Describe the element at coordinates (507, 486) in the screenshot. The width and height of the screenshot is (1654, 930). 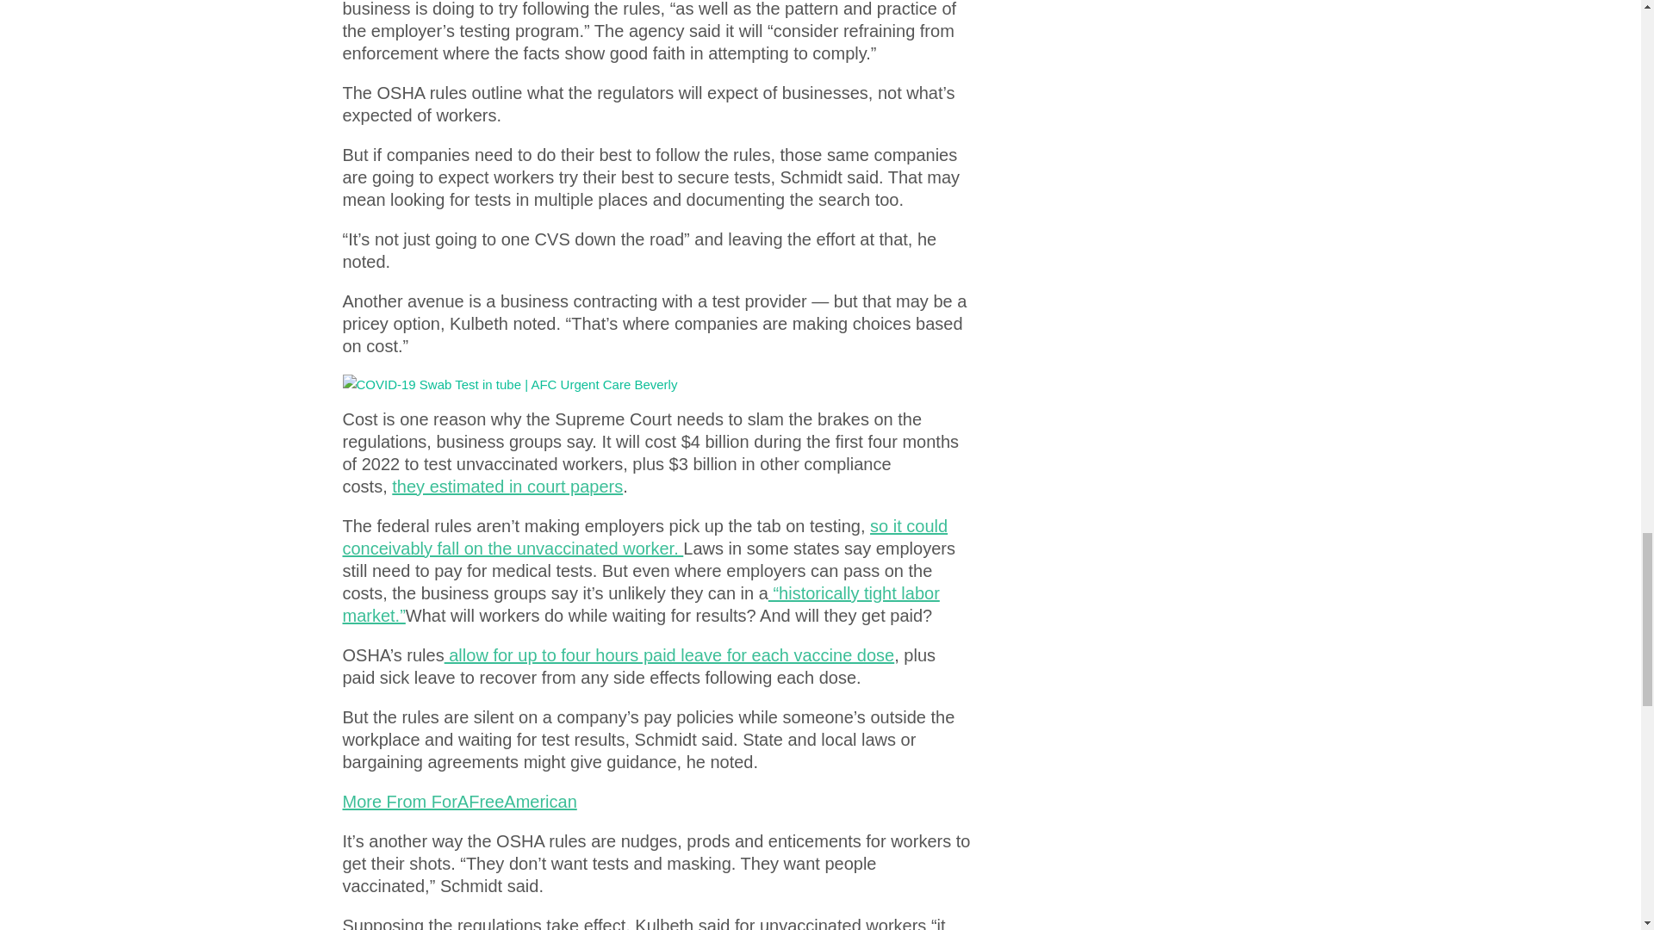
I see `they estimated in court papers` at that location.